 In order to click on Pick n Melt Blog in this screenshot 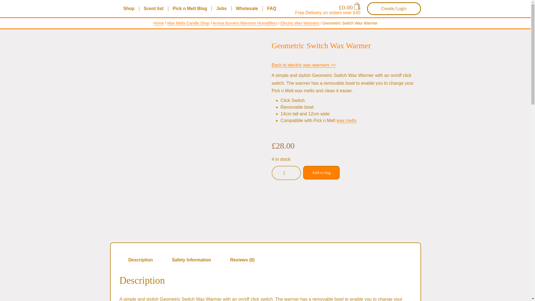, I will do `click(190, 8)`.